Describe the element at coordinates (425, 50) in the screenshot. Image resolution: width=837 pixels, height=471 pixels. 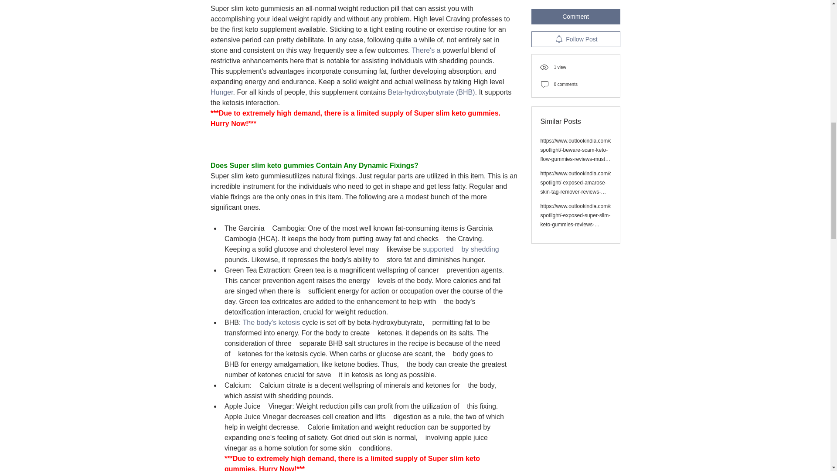
I see `There's a` at that location.